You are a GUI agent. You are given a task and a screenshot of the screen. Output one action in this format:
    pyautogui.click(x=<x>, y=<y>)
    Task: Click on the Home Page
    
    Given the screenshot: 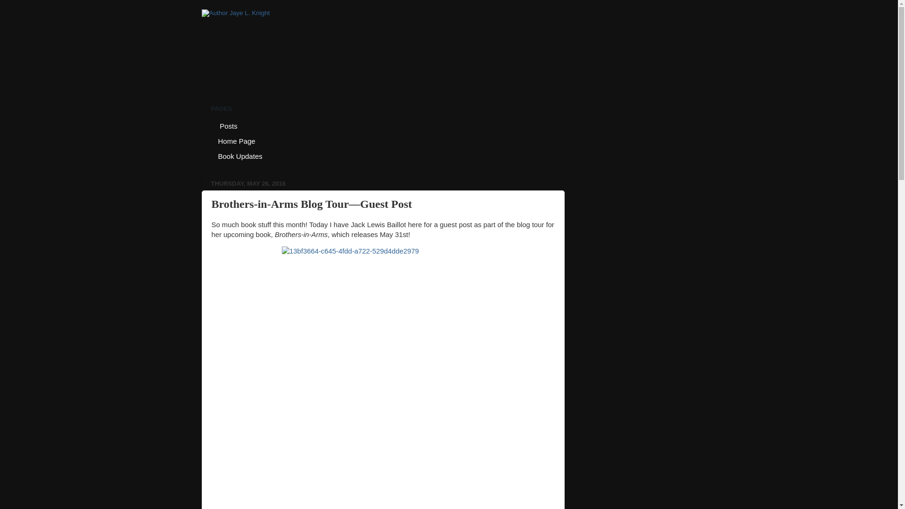 What is the action you would take?
    pyautogui.click(x=237, y=140)
    